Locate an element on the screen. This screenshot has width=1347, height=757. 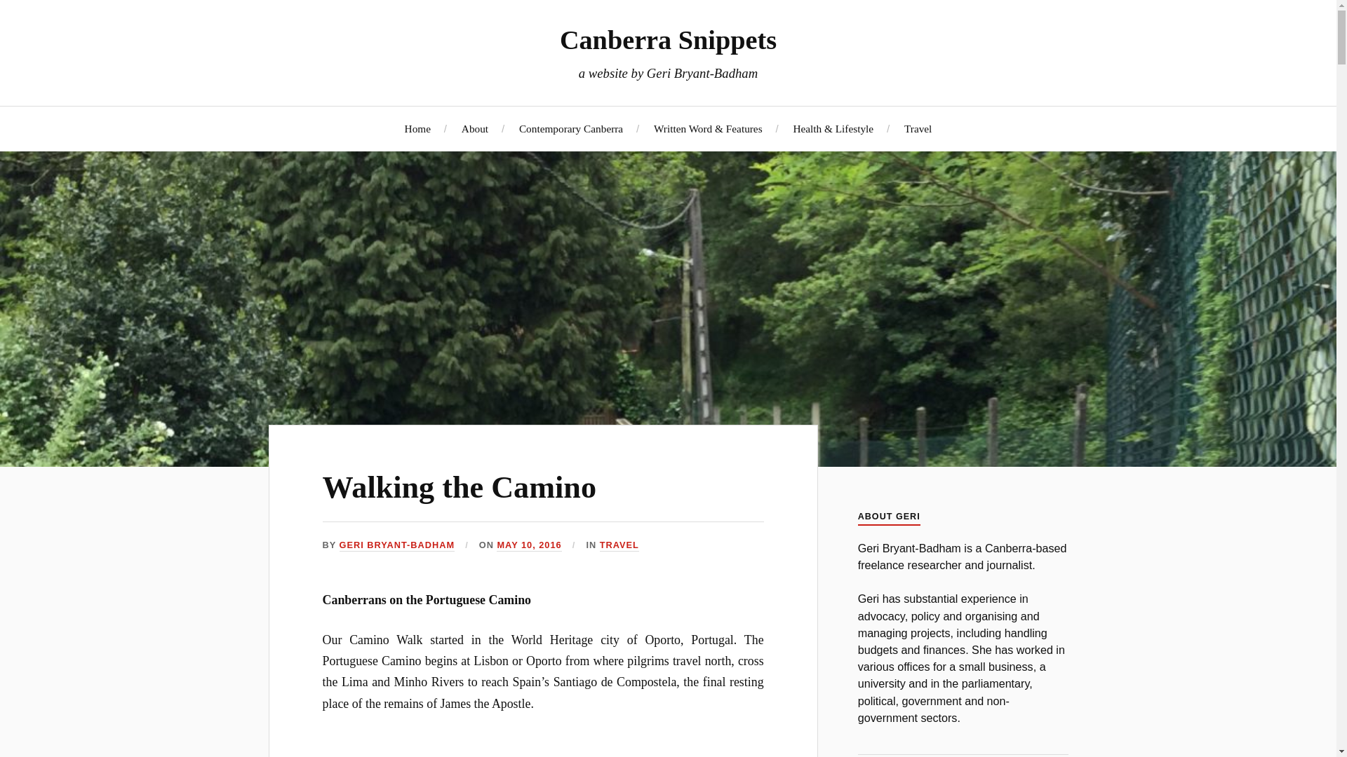
GERI BRYANT-BADHAM is located at coordinates (397, 545).